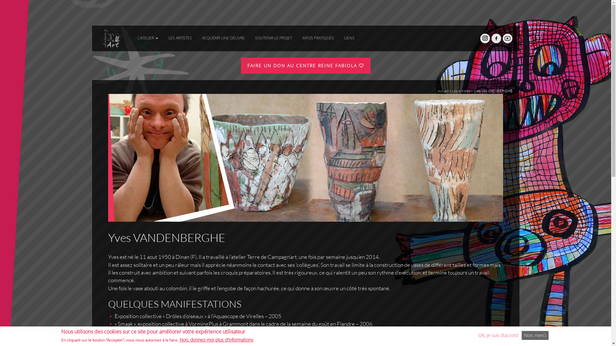  Describe the element at coordinates (535, 335) in the screenshot. I see `Non, merci` at that location.